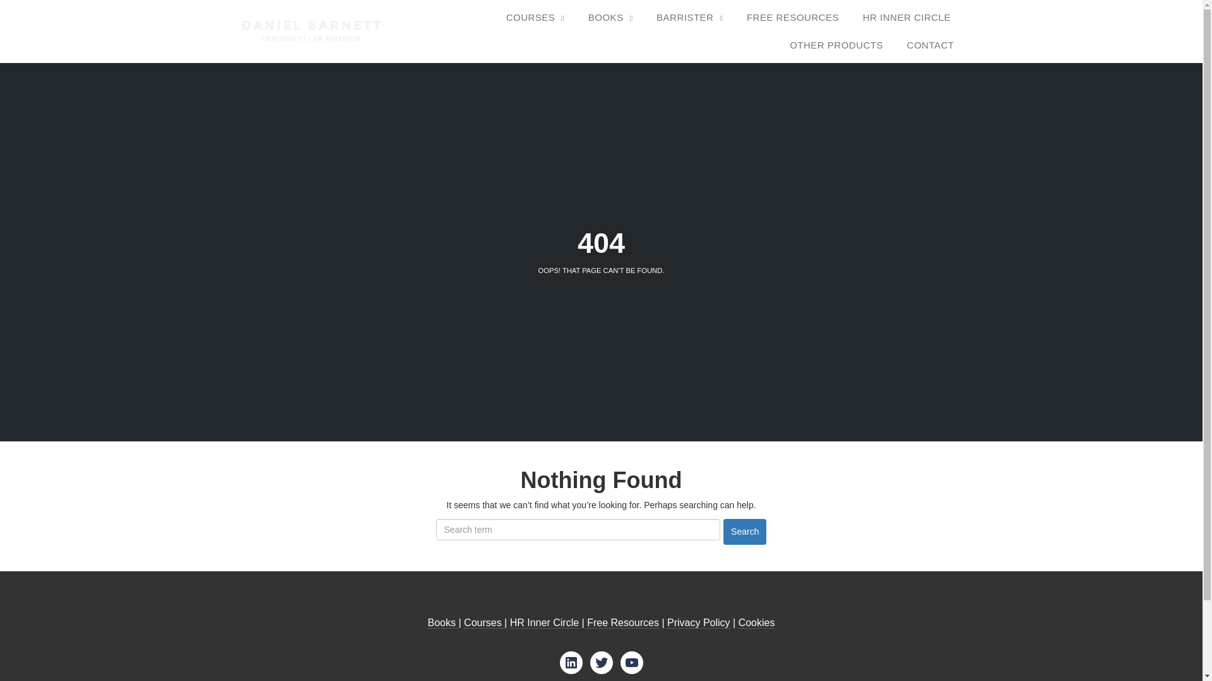 The width and height of the screenshot is (1212, 681). Describe the element at coordinates (699, 622) in the screenshot. I see `Privacy Policy` at that location.